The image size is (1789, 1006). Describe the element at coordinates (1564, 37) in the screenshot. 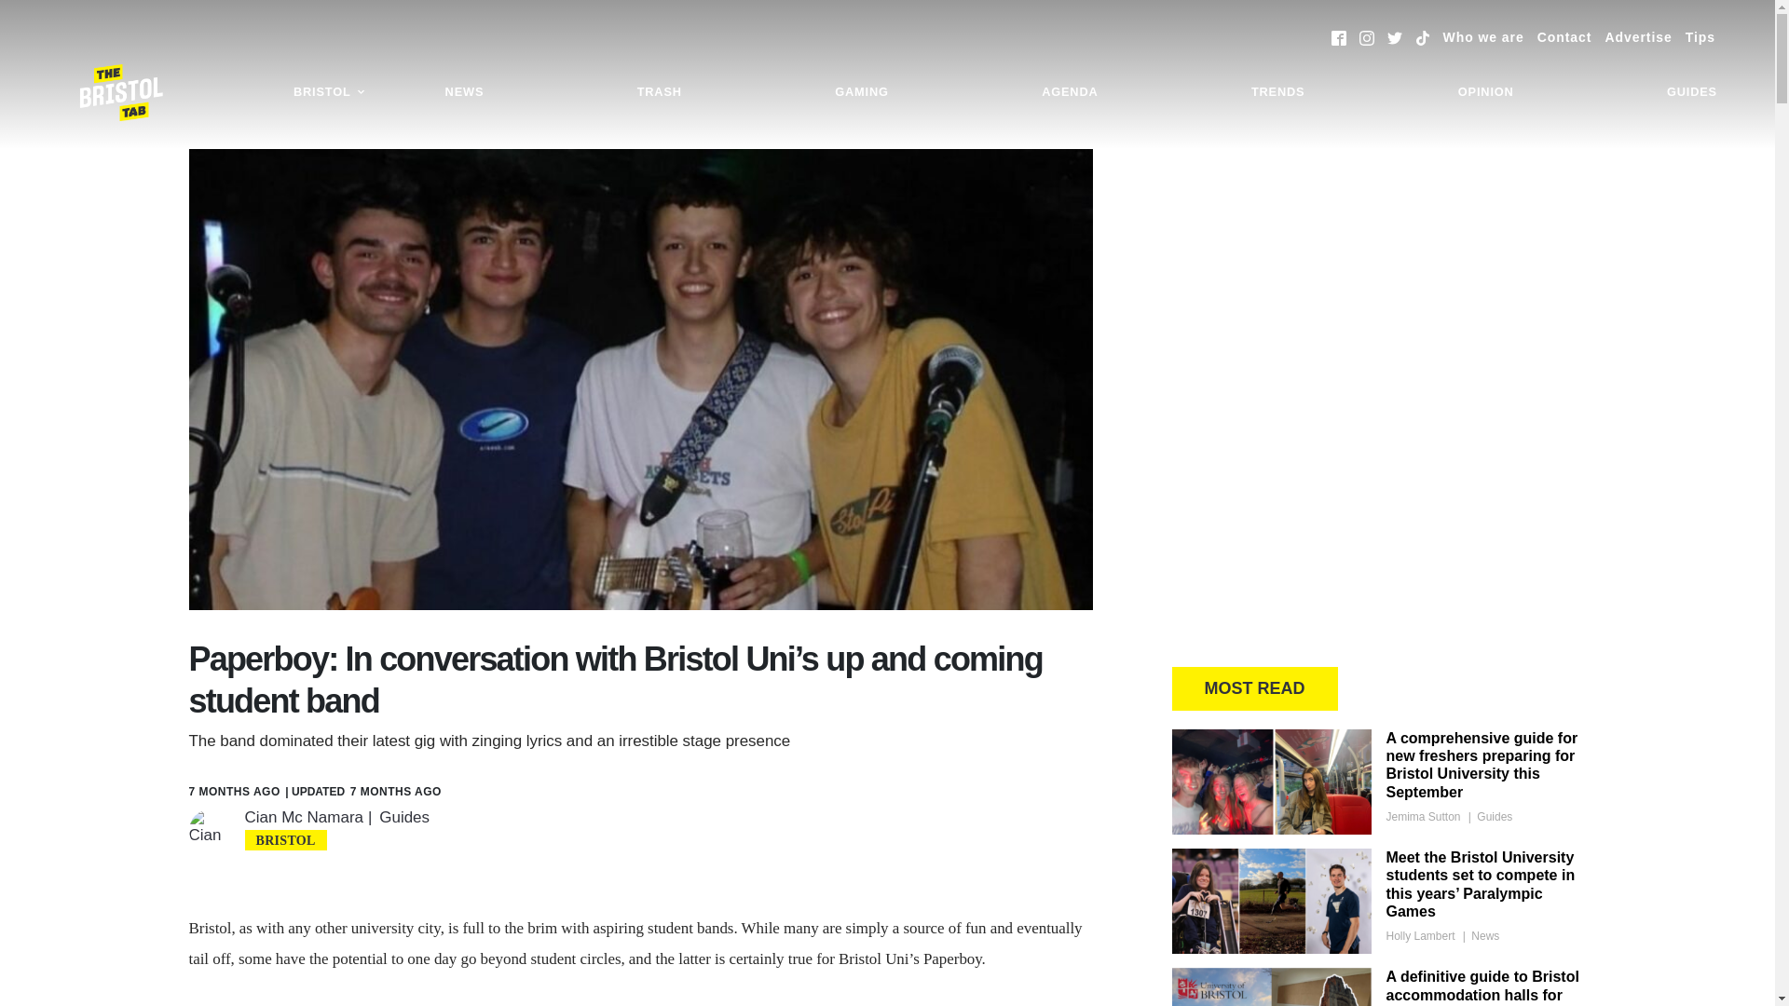

I see `Contact` at that location.